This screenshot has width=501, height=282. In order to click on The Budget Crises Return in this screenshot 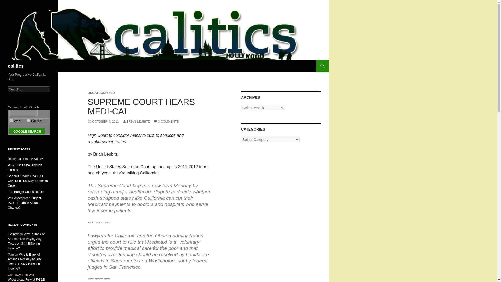, I will do `click(26, 192)`.